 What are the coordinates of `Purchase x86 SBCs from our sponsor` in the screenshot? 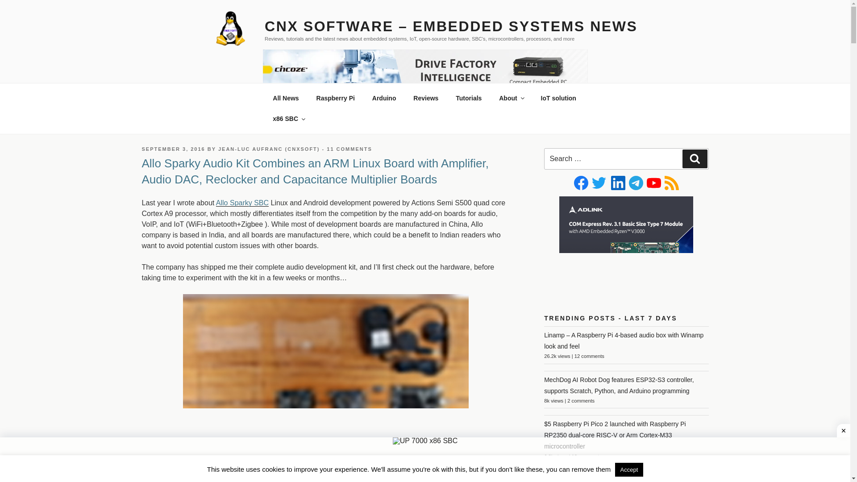 It's located at (288, 119).